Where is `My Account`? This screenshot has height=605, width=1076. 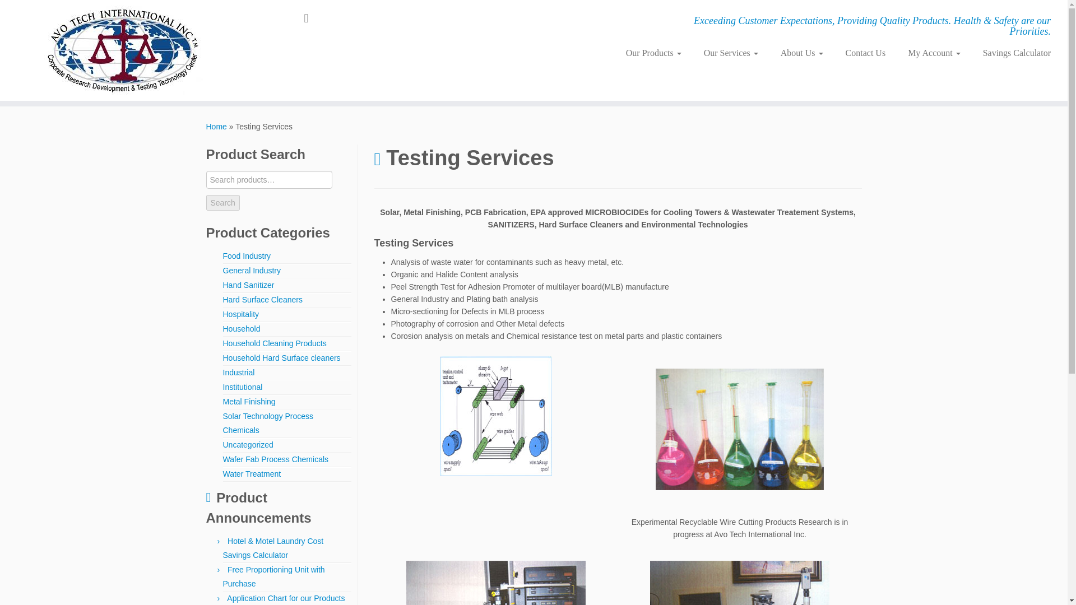
My Account is located at coordinates (934, 53).